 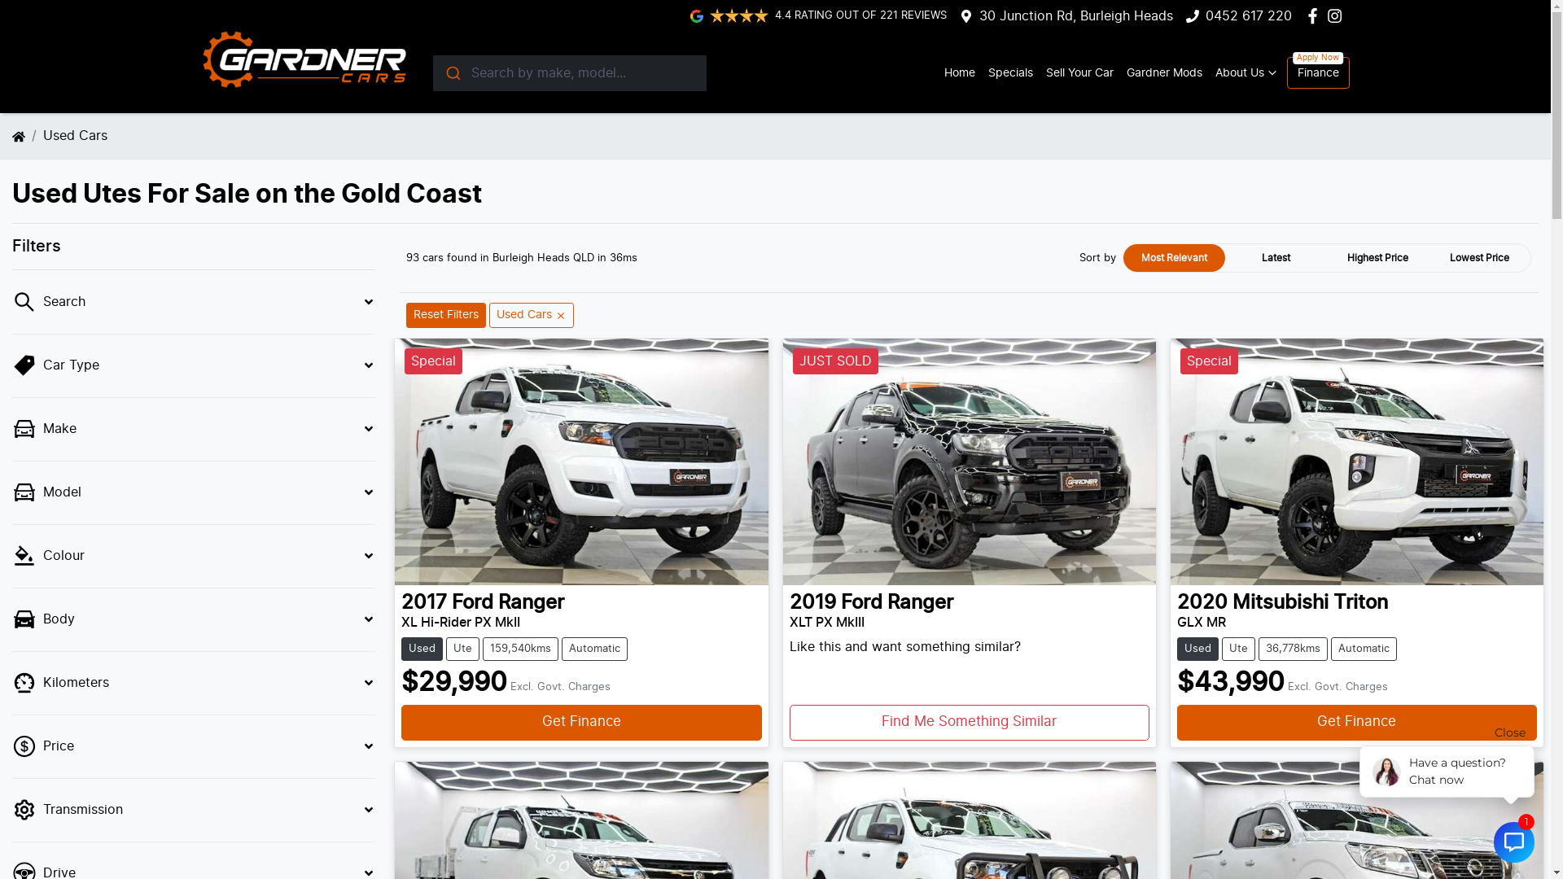 I want to click on Model, so click(x=194, y=493).